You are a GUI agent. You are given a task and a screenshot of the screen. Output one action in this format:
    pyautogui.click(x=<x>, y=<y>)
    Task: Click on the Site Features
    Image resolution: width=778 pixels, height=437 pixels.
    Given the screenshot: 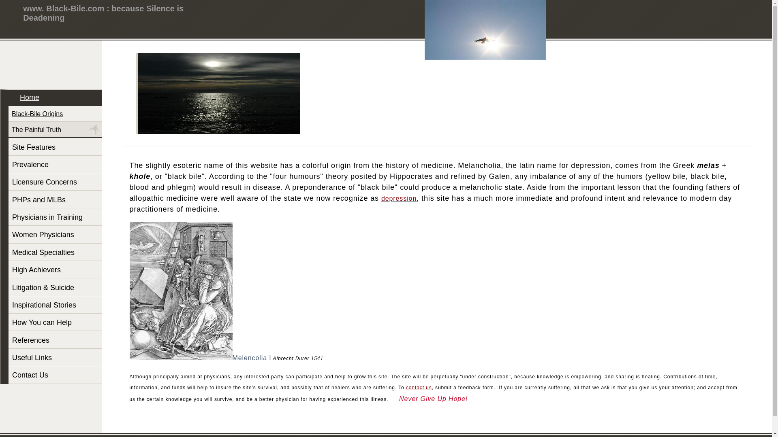 What is the action you would take?
    pyautogui.click(x=55, y=146)
    